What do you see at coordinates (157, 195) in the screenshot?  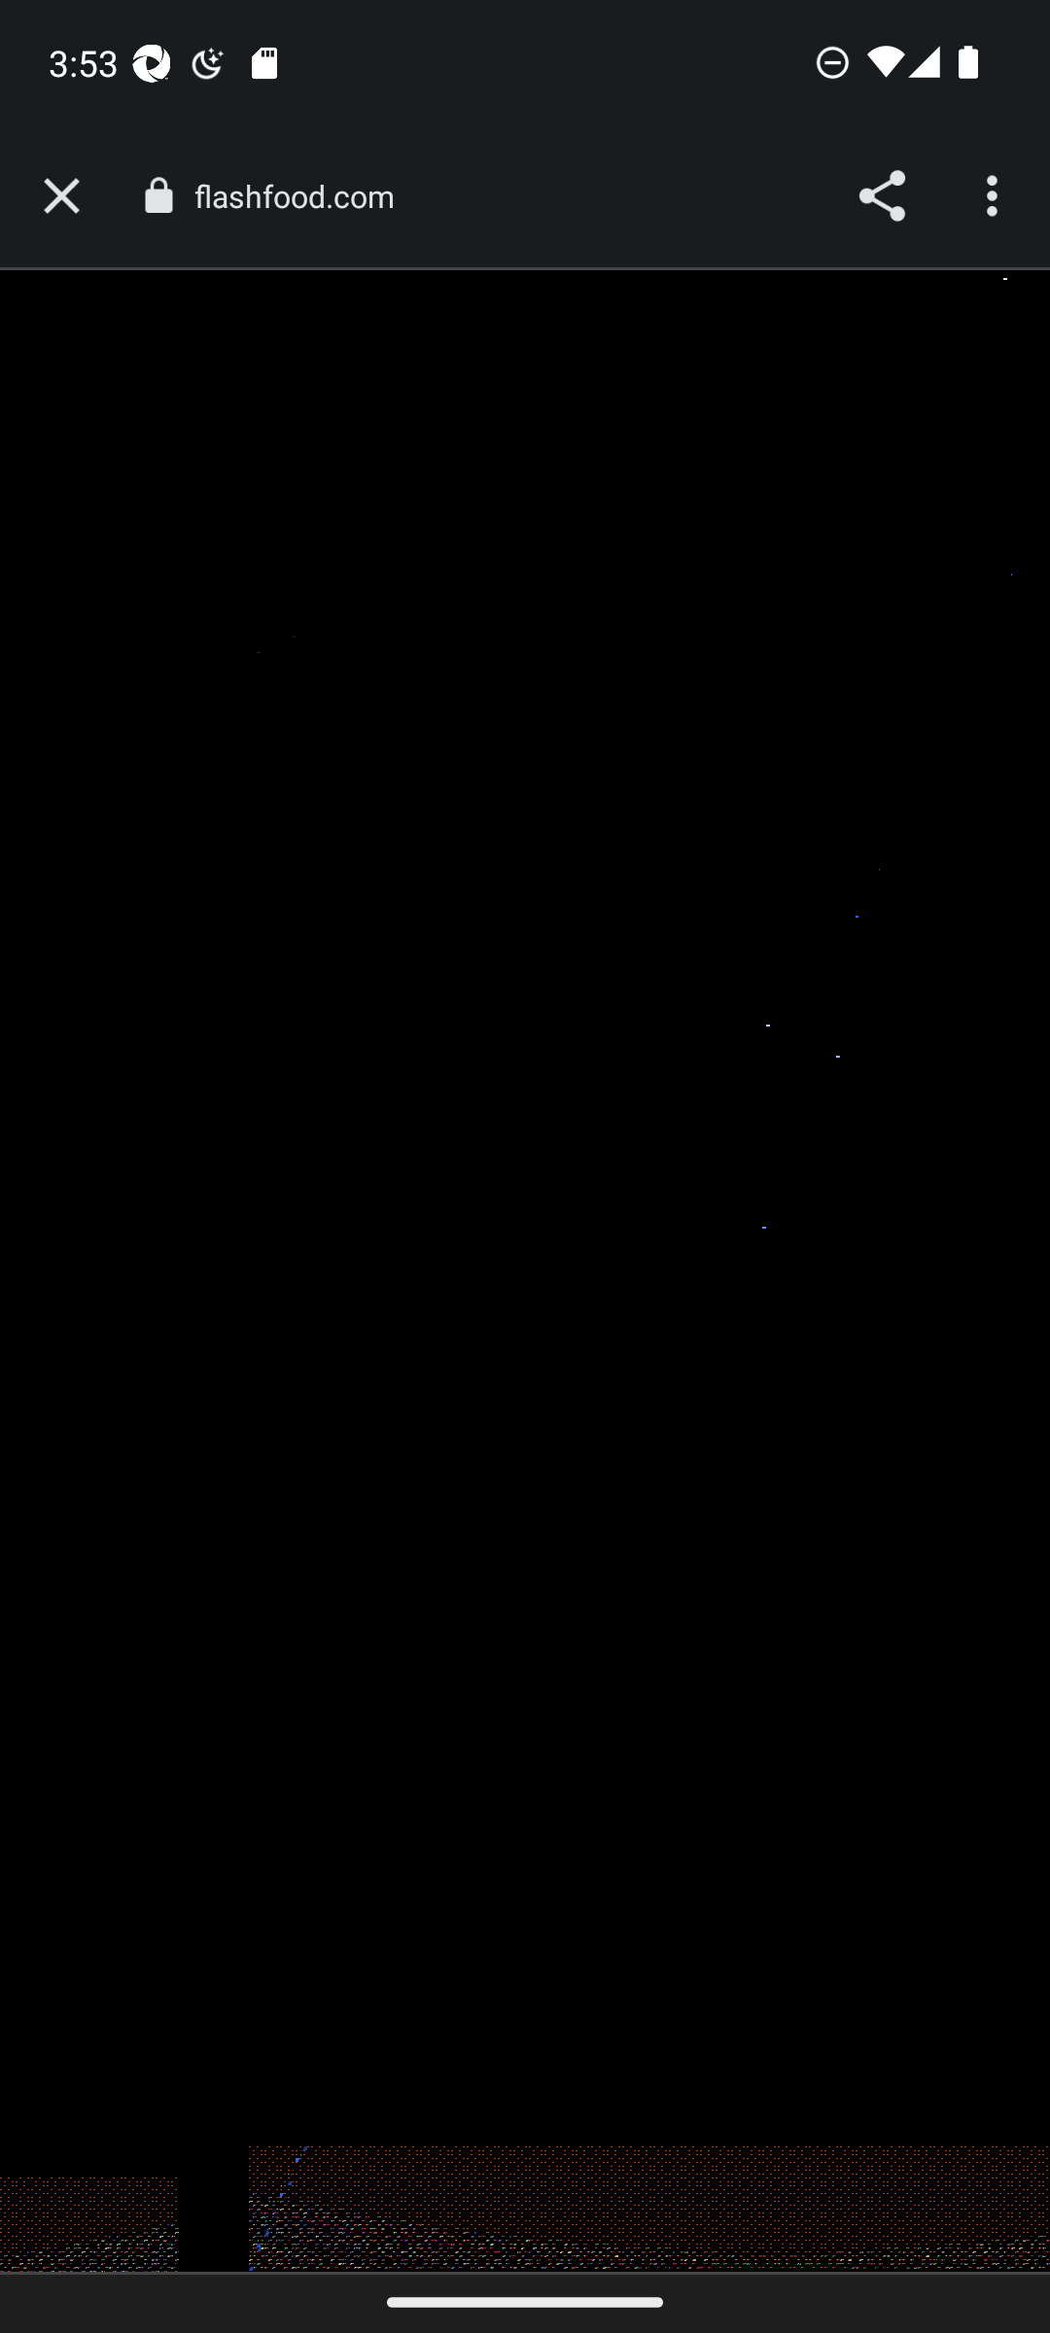 I see `Connection is secure` at bounding box center [157, 195].